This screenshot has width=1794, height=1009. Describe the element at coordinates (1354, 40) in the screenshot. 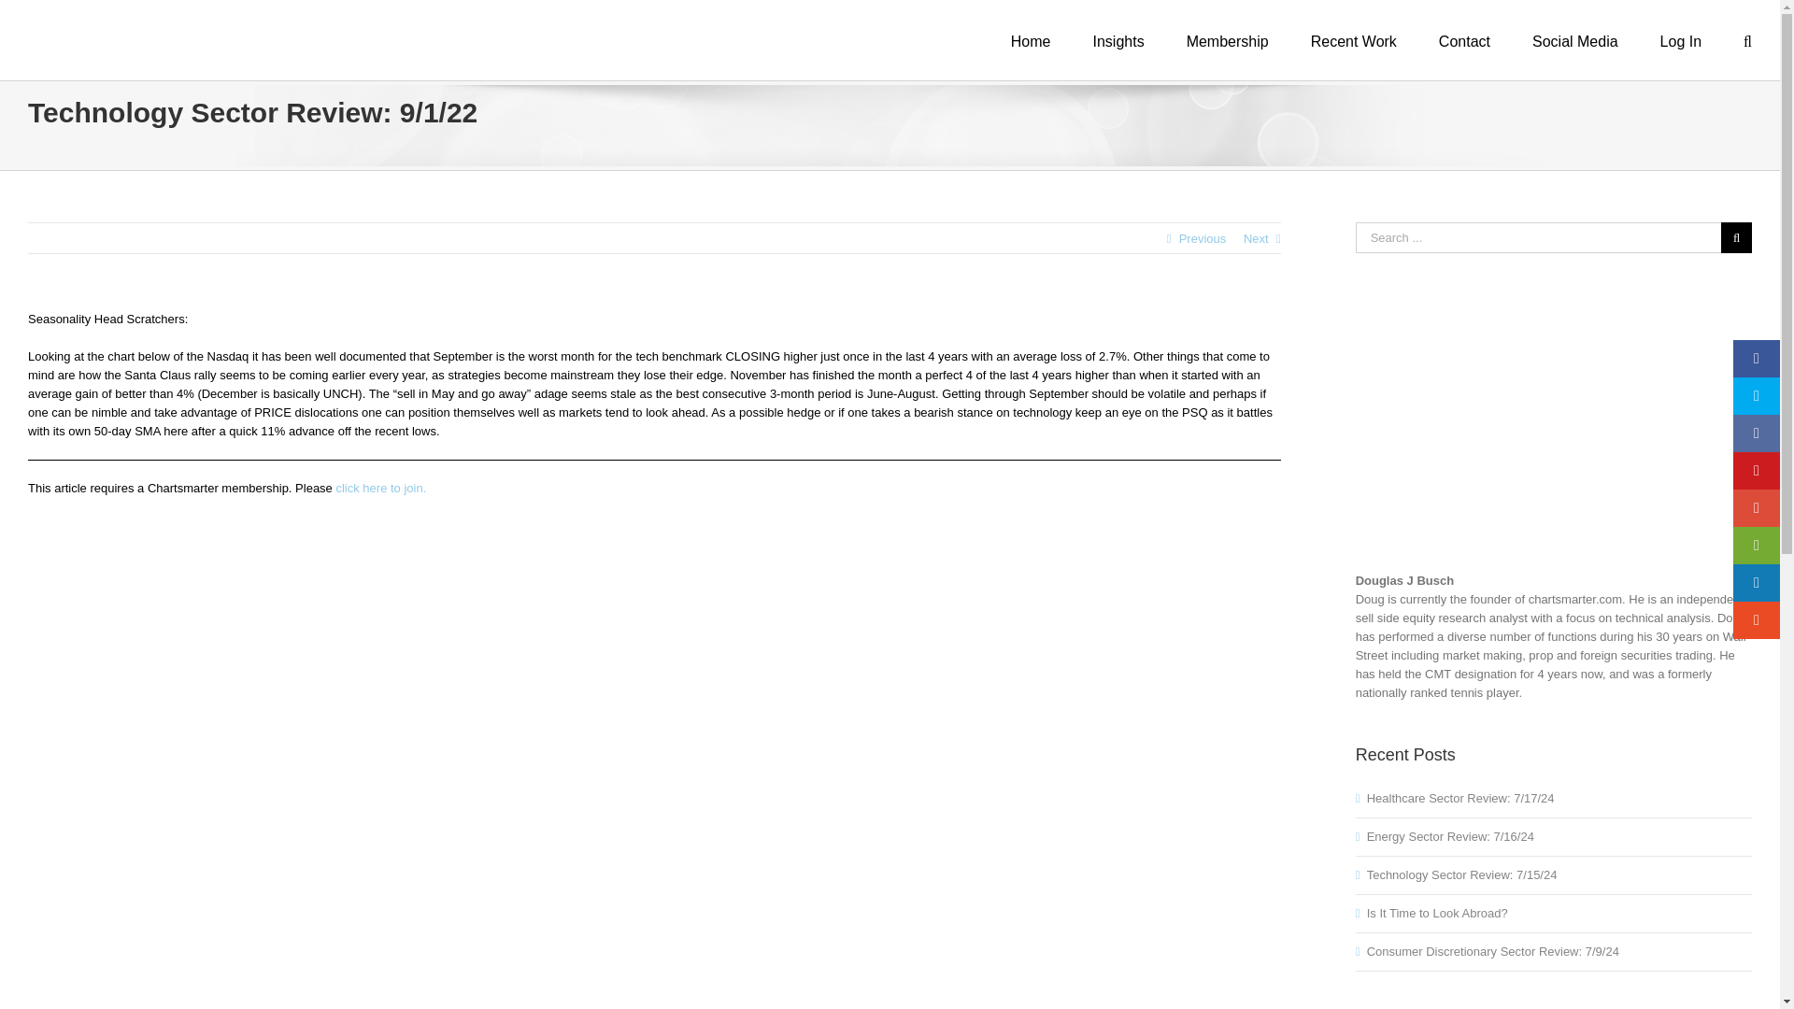

I see `Recent Work` at that location.